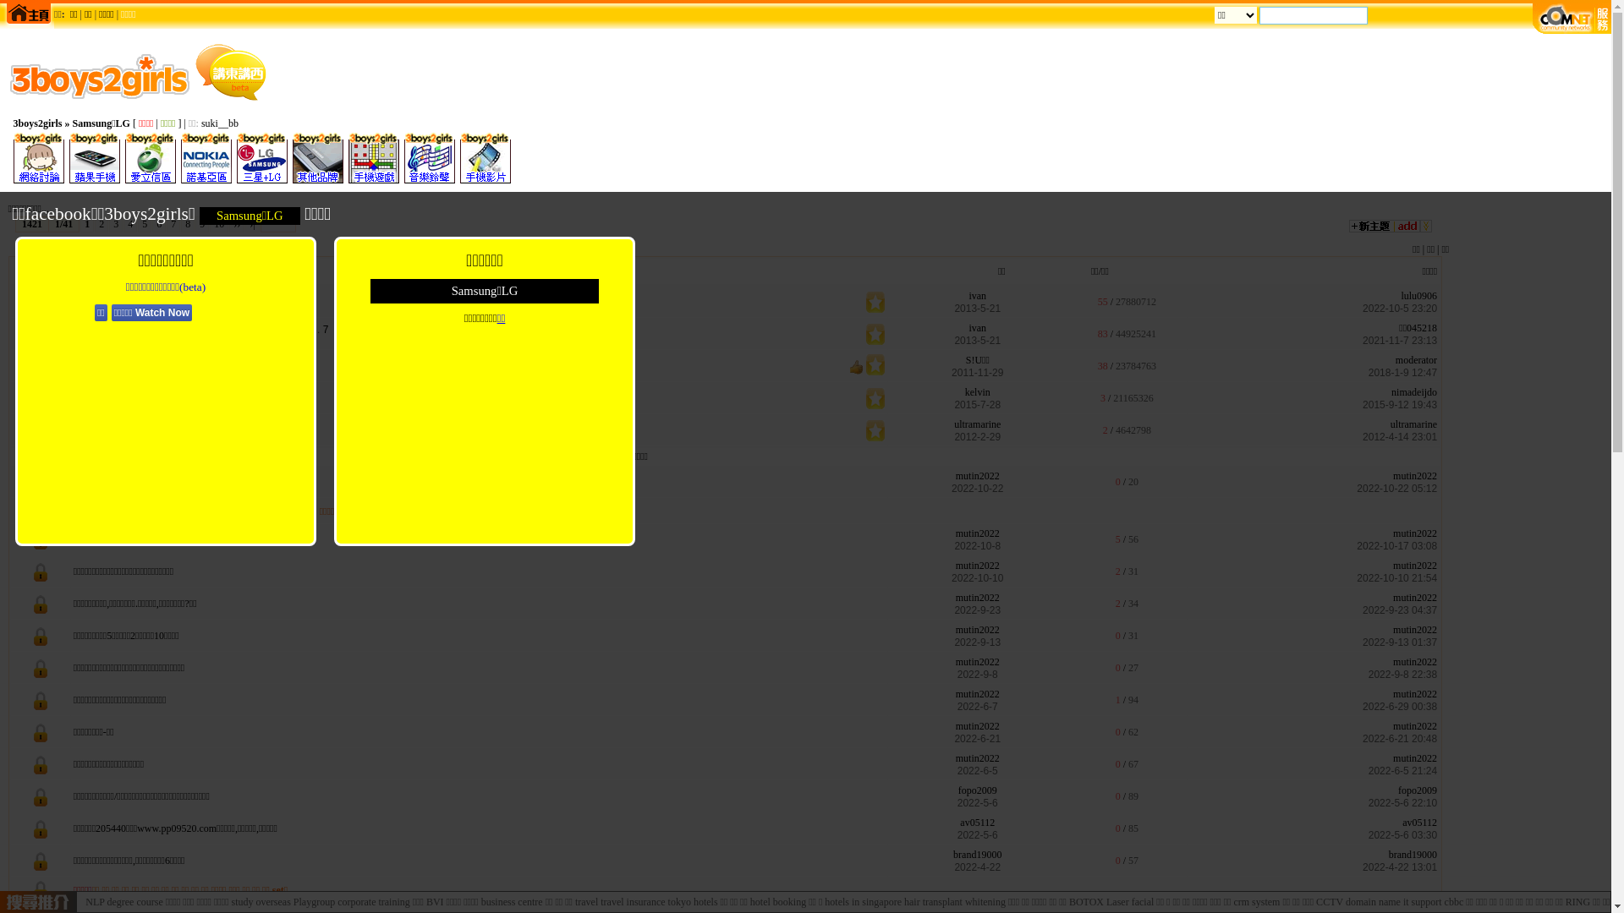 Image resolution: width=1624 pixels, height=913 pixels. Describe the element at coordinates (978, 424) in the screenshot. I see `ultramarine` at that location.